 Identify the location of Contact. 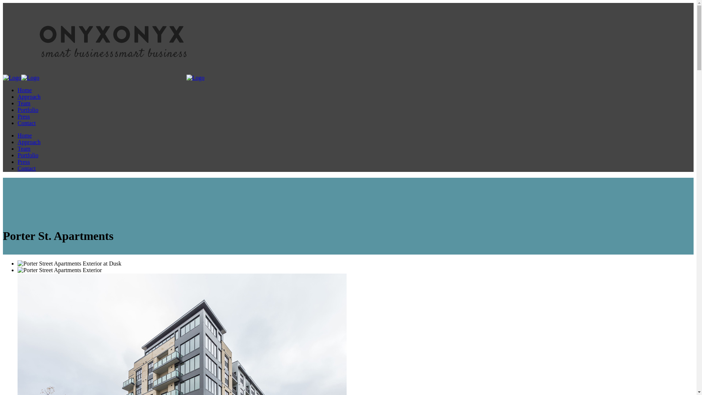
(27, 123).